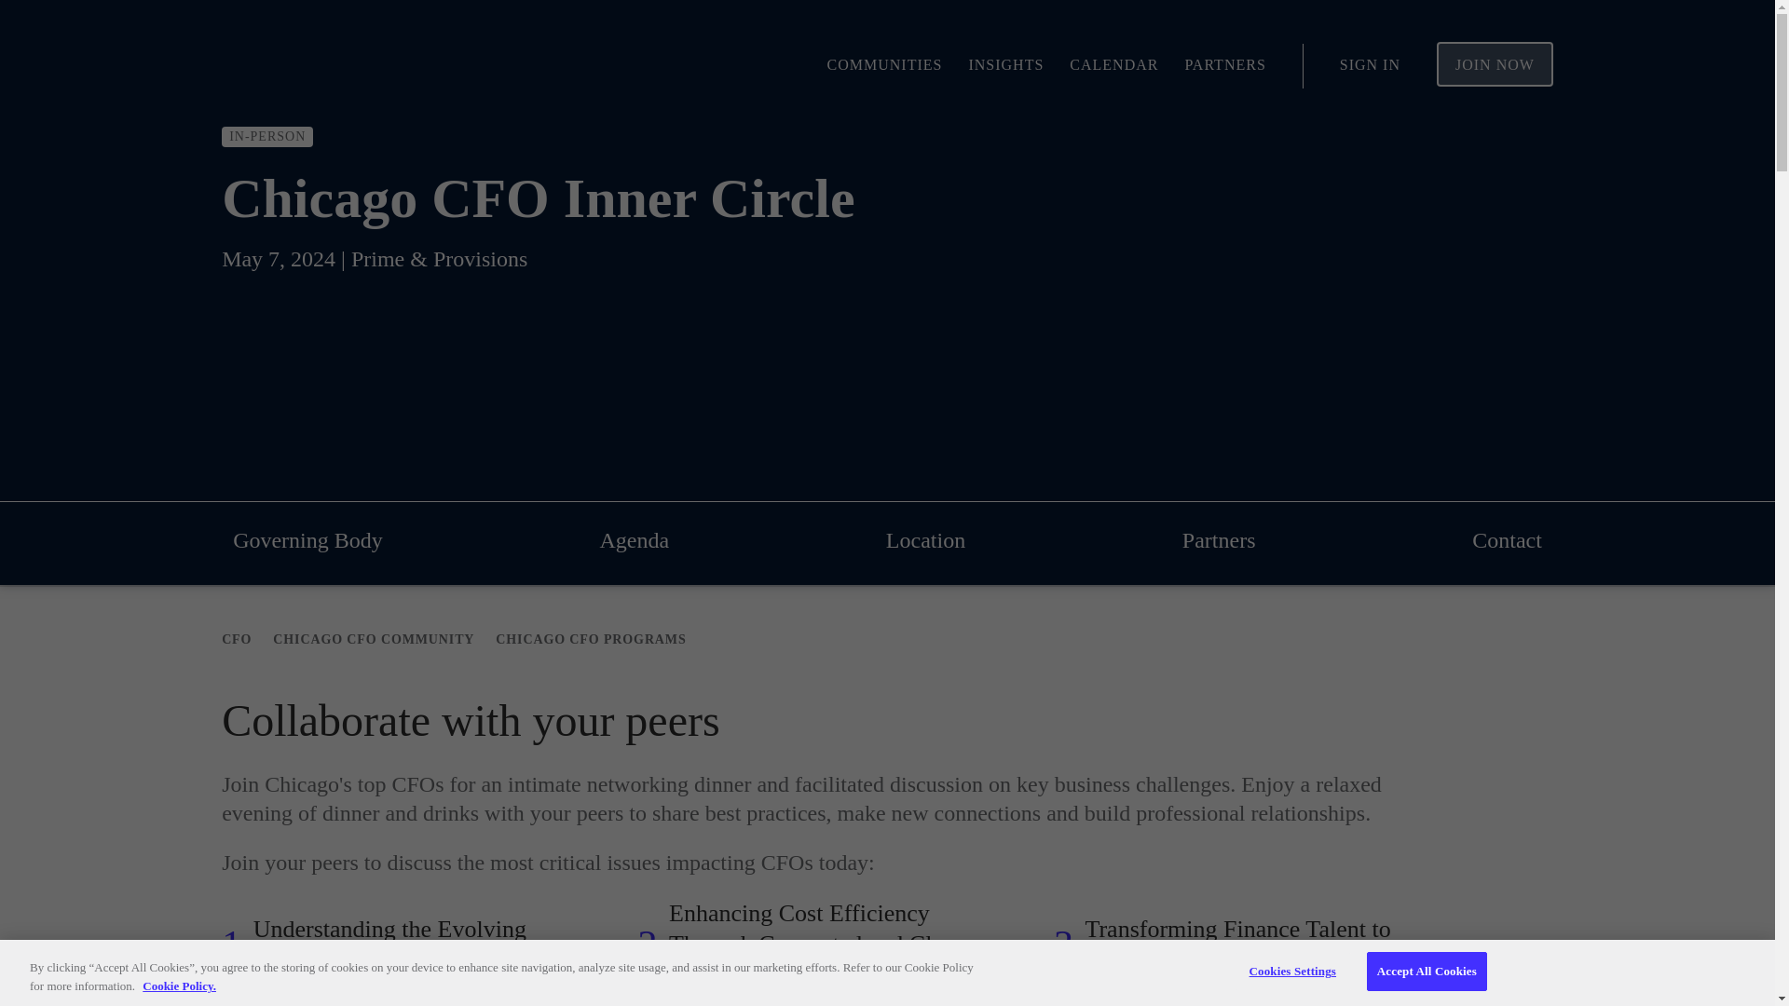 The image size is (1789, 1006). I want to click on CALENDAR, so click(1113, 64).